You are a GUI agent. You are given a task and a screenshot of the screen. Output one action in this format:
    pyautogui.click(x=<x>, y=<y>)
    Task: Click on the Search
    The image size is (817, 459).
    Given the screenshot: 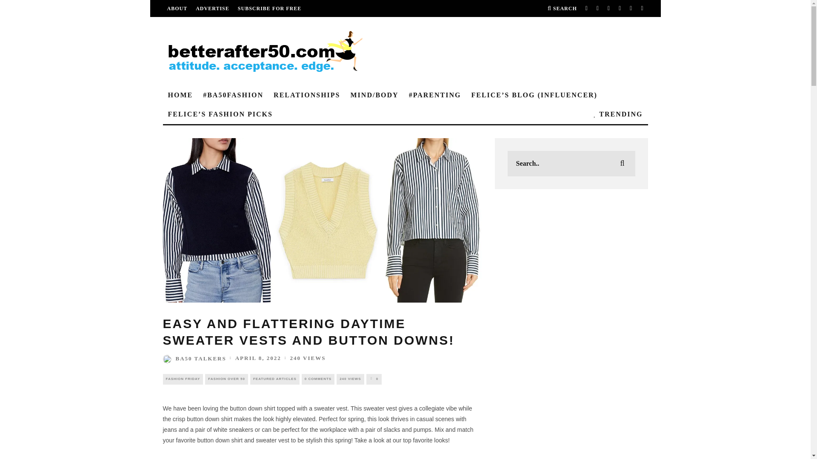 What is the action you would take?
    pyautogui.click(x=562, y=8)
    